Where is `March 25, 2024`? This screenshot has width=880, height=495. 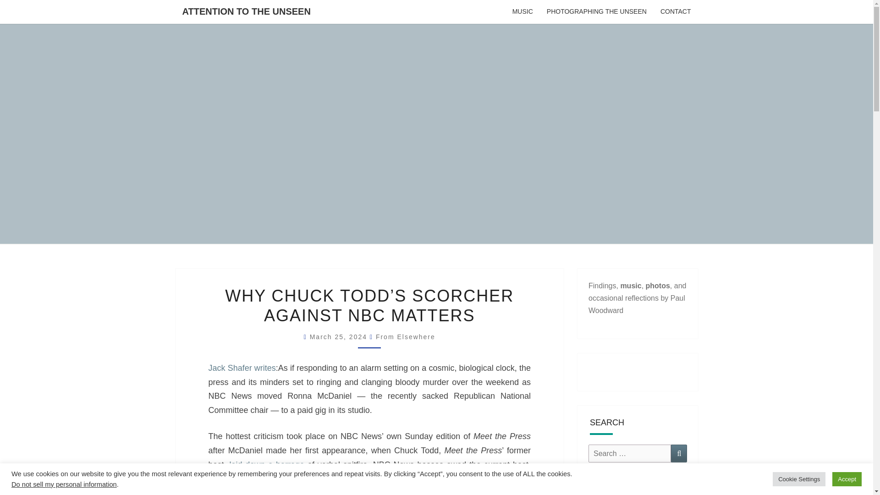 March 25, 2024 is located at coordinates (339, 336).